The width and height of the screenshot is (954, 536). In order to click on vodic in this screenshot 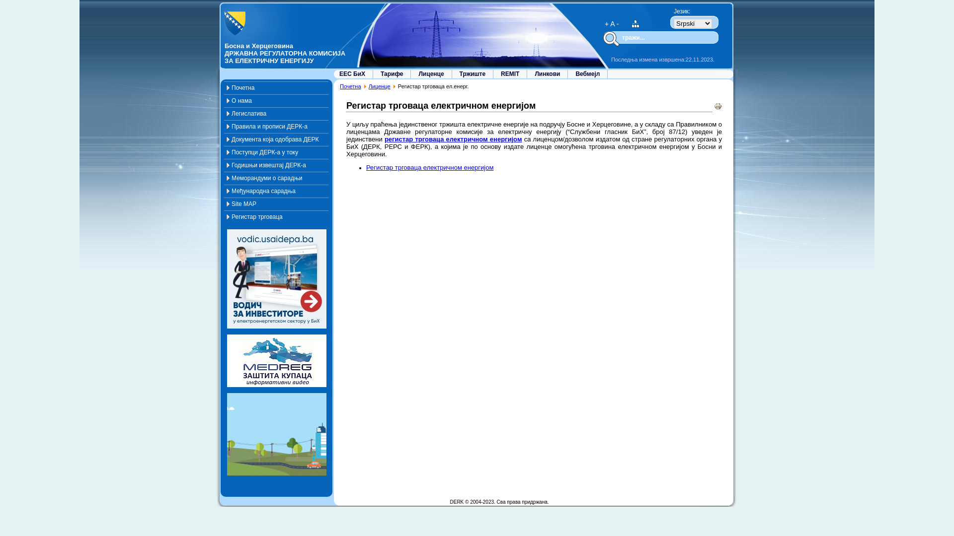, I will do `click(276, 279)`.